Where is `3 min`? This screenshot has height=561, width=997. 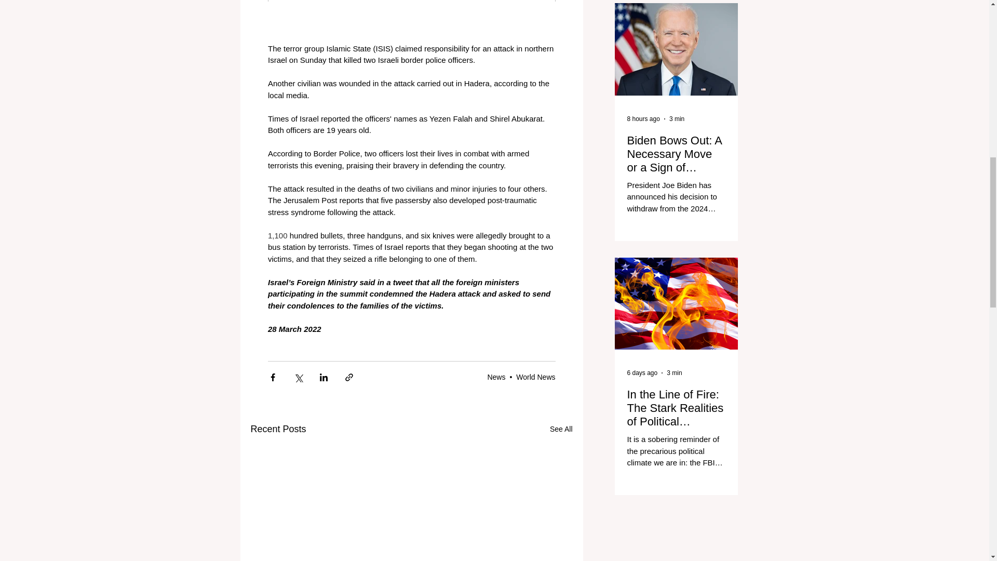 3 min is located at coordinates (674, 372).